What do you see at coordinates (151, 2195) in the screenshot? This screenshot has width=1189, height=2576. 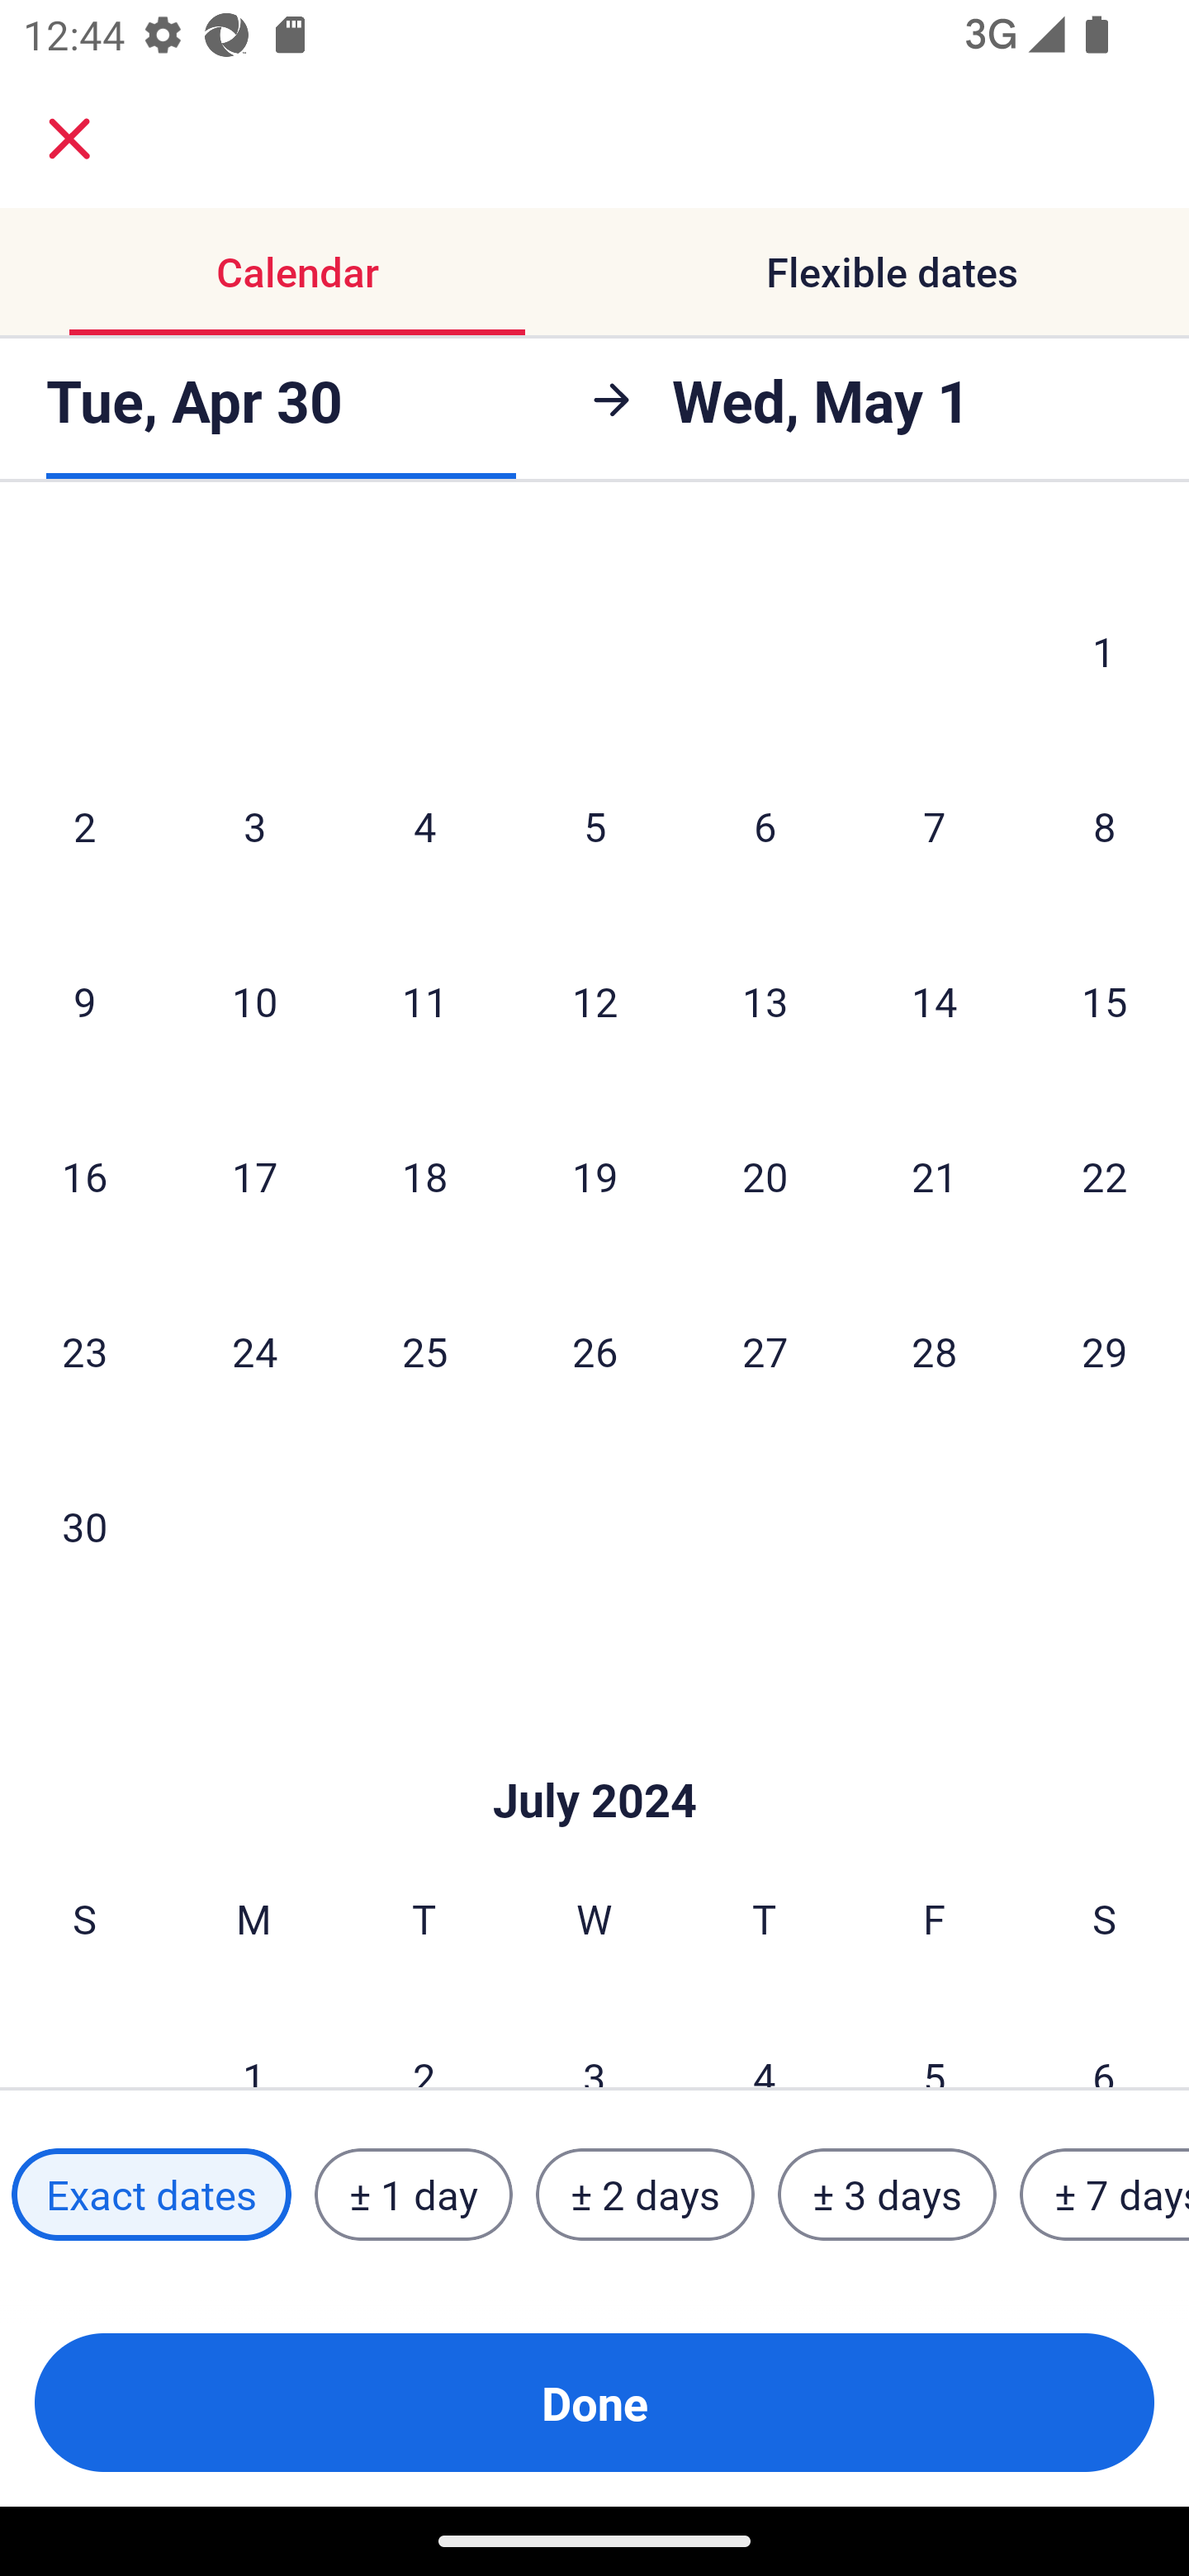 I see `Exact dates` at bounding box center [151, 2195].